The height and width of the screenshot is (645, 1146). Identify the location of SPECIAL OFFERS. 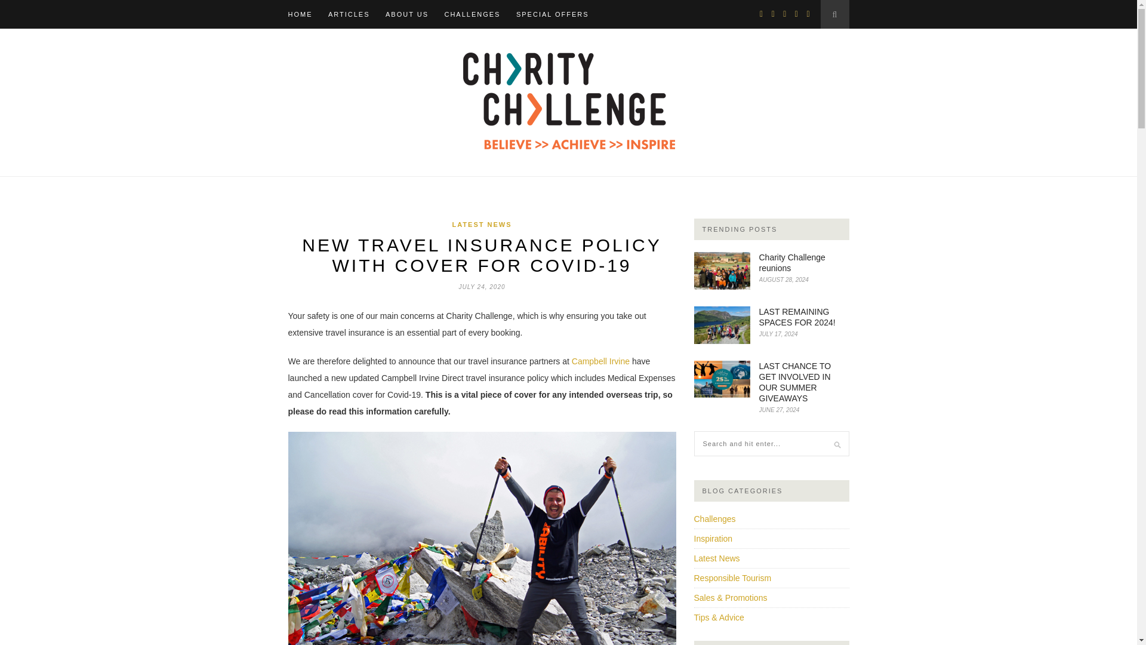
(553, 14).